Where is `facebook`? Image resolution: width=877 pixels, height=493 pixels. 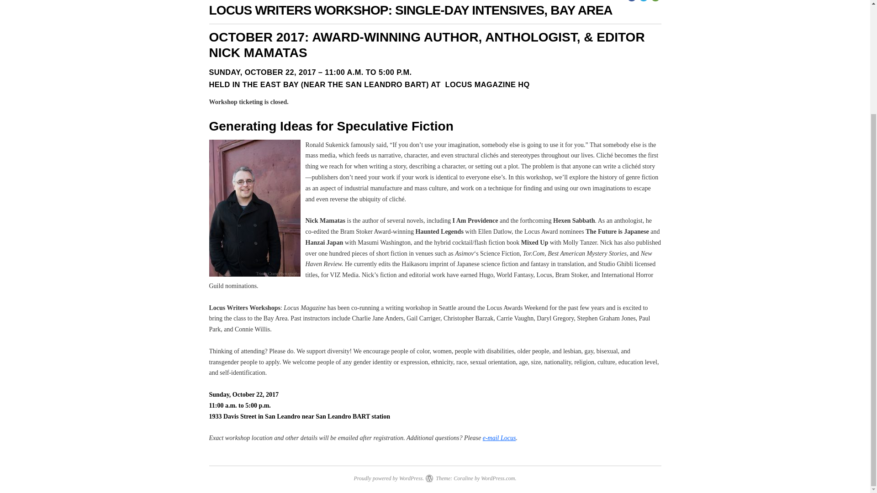
facebook is located at coordinates (631, 1).